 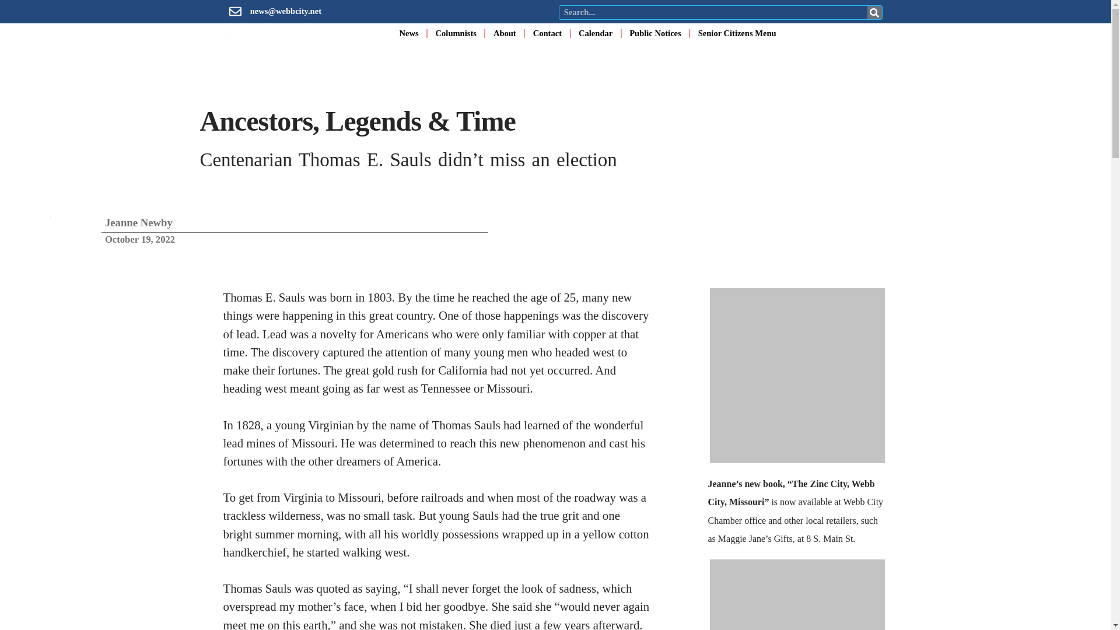 I want to click on News, so click(x=408, y=33).